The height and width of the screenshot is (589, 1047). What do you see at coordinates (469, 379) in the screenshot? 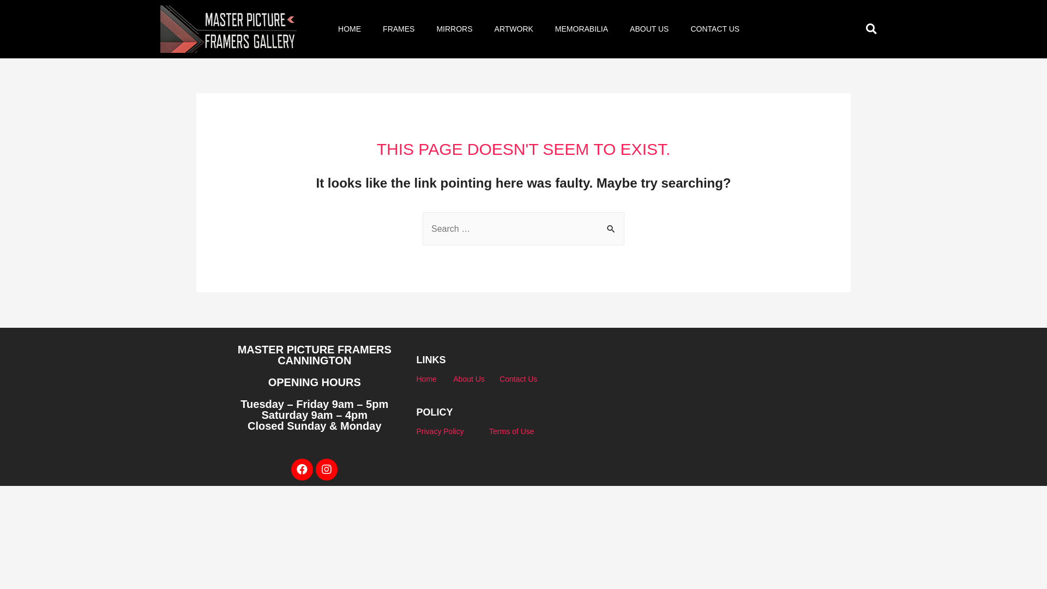
I see `About Us` at bounding box center [469, 379].